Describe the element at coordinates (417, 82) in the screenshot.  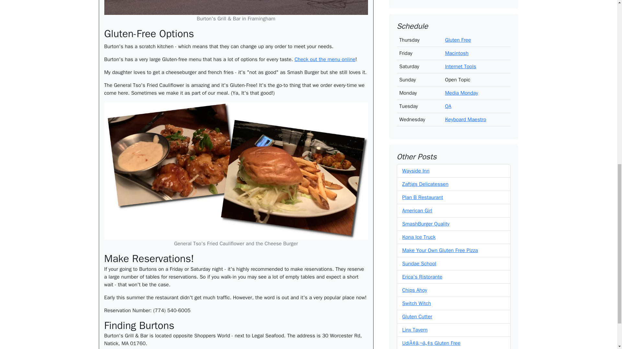
I see `American Girl` at that location.